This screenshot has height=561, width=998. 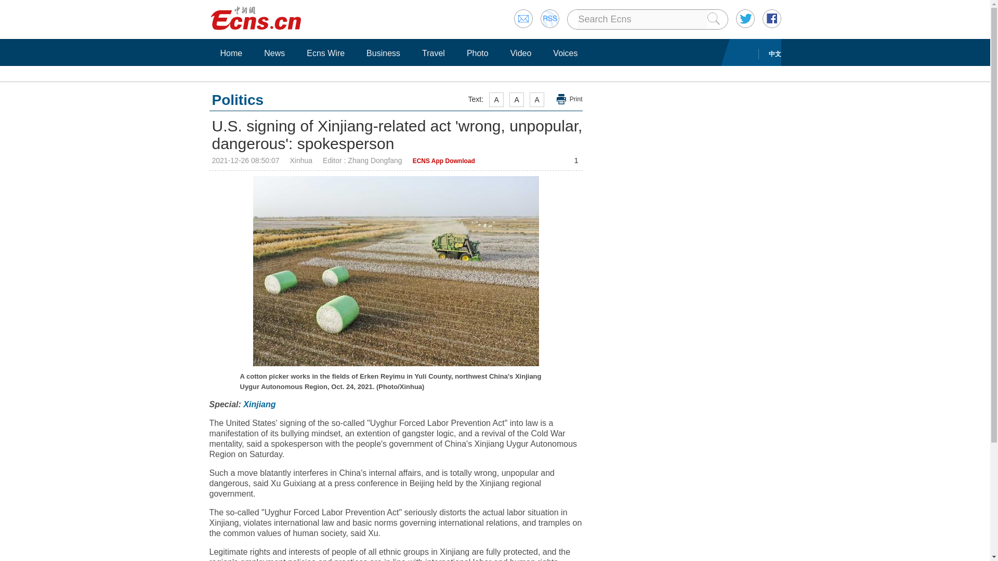 I want to click on Business, so click(x=383, y=53).